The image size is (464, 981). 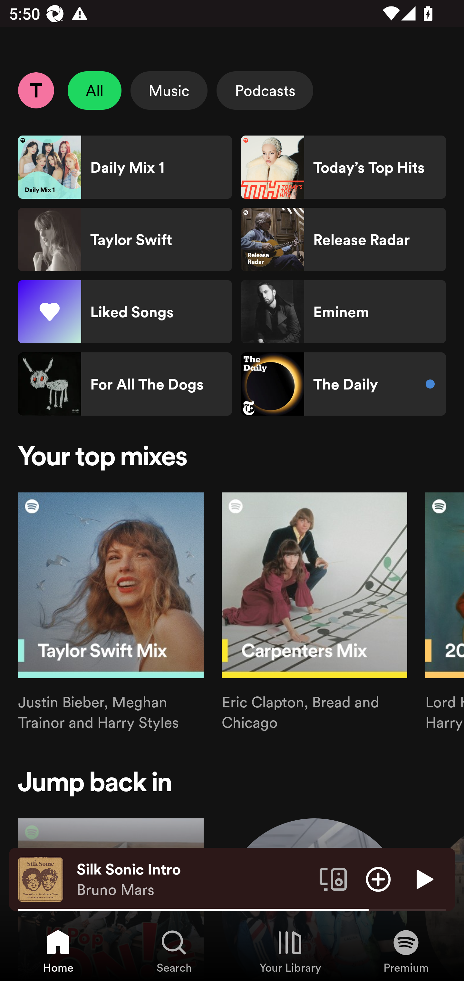 I want to click on Eminem Shortcut Eminem, so click(x=343, y=312).